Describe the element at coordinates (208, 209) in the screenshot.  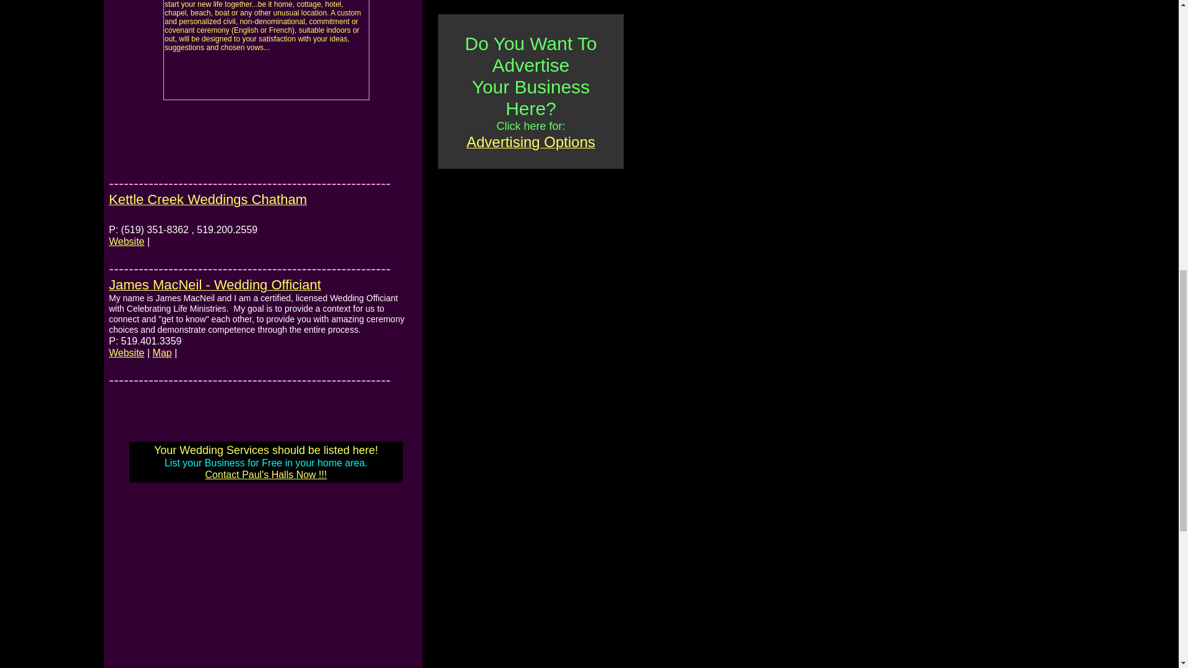
I see `Kettle Creek Weddings Chatham` at that location.